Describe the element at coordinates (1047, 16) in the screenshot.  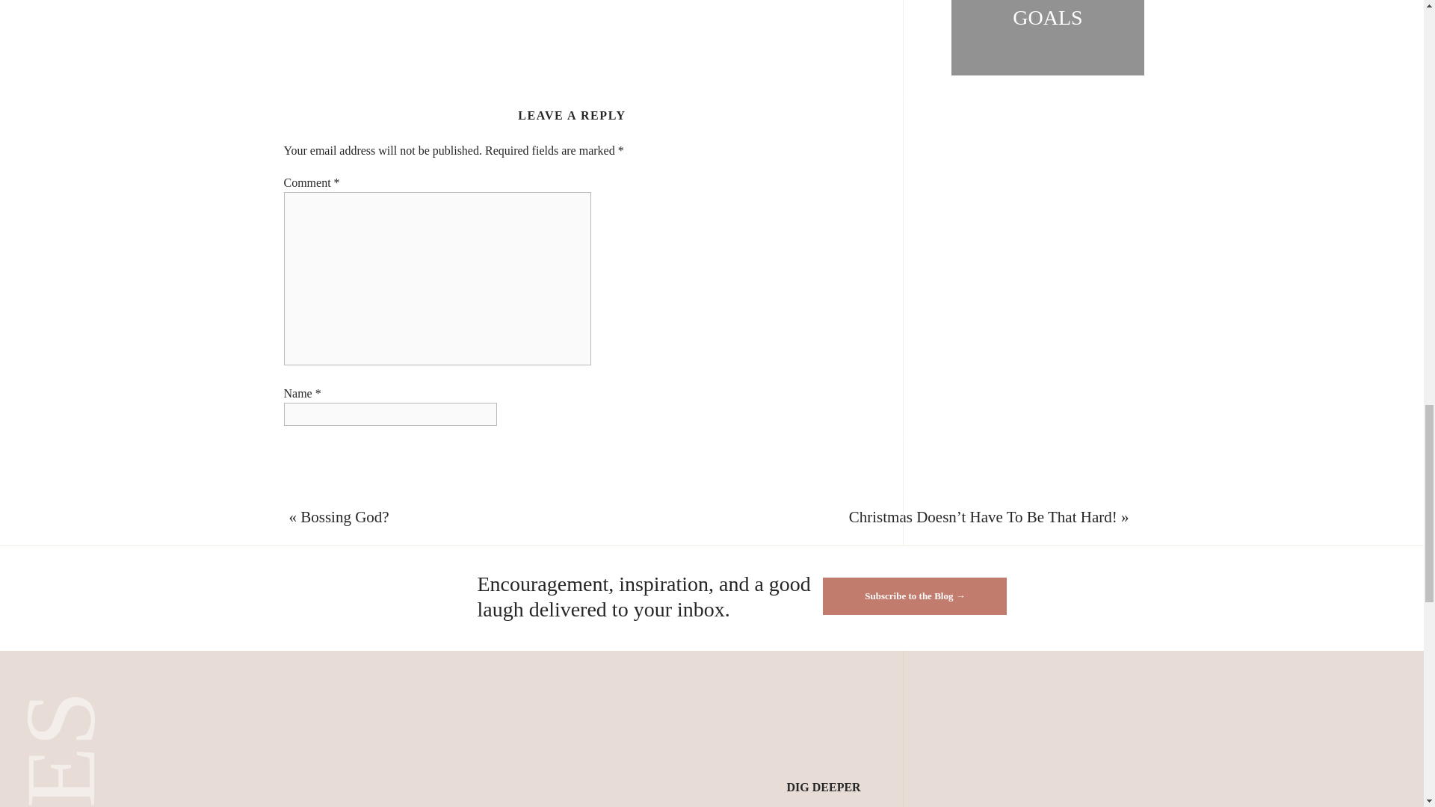
I see `GOALS` at that location.